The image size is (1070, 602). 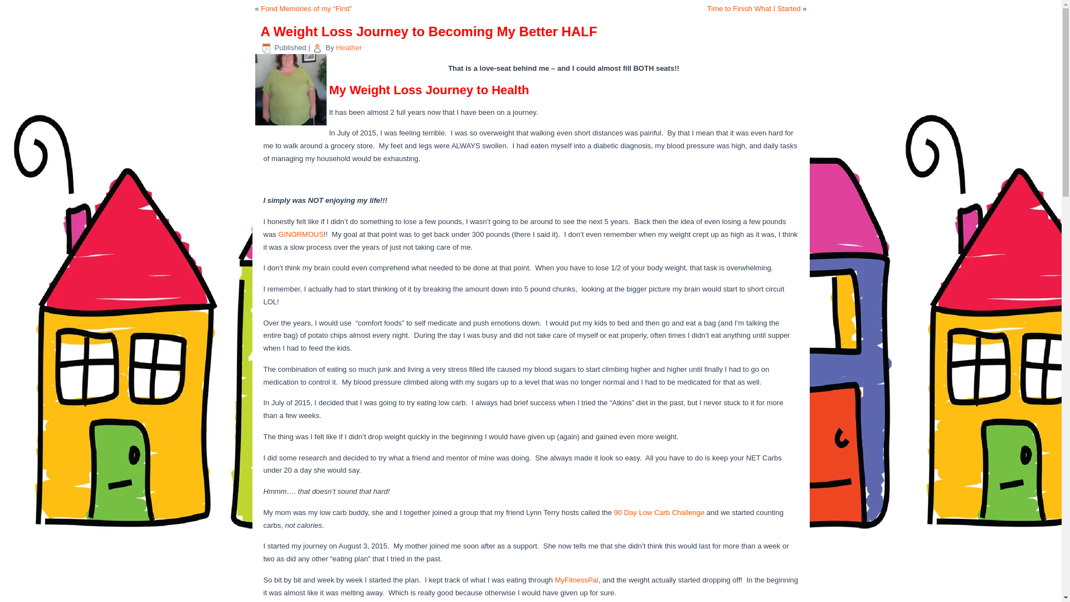 I want to click on MyFitnessPal, so click(x=576, y=580).